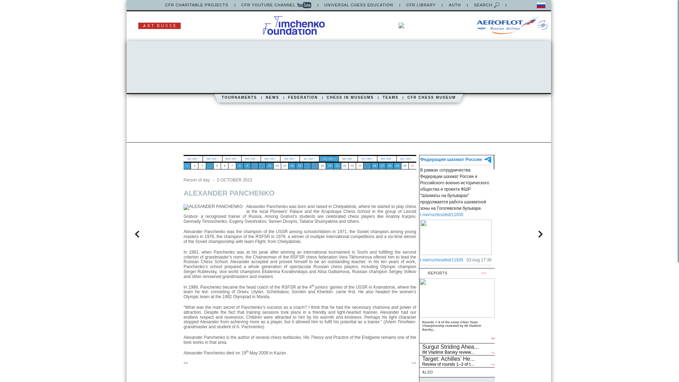  What do you see at coordinates (431, 98) in the screenshot?
I see `CFR CHESS MUSEUM` at bounding box center [431, 98].